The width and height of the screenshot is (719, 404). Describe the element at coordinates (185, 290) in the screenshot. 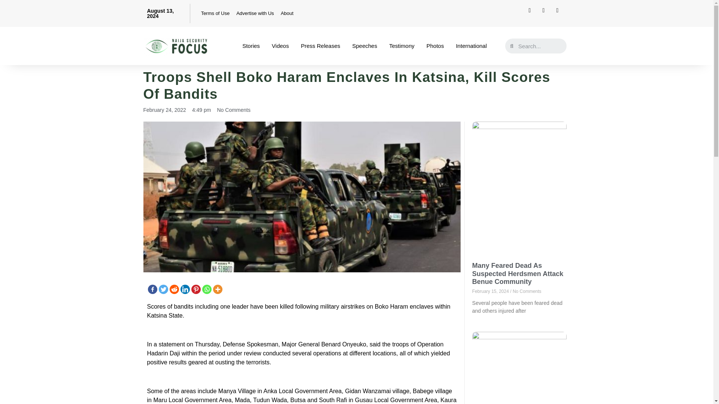

I see `Linkedin` at that location.